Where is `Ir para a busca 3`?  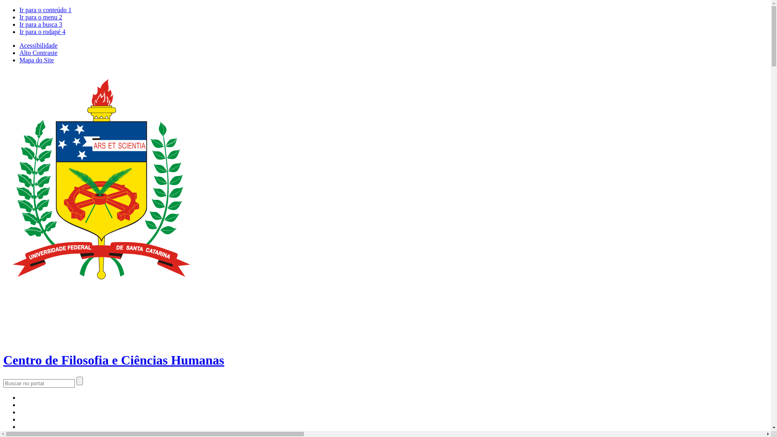 Ir para a busca 3 is located at coordinates (41, 24).